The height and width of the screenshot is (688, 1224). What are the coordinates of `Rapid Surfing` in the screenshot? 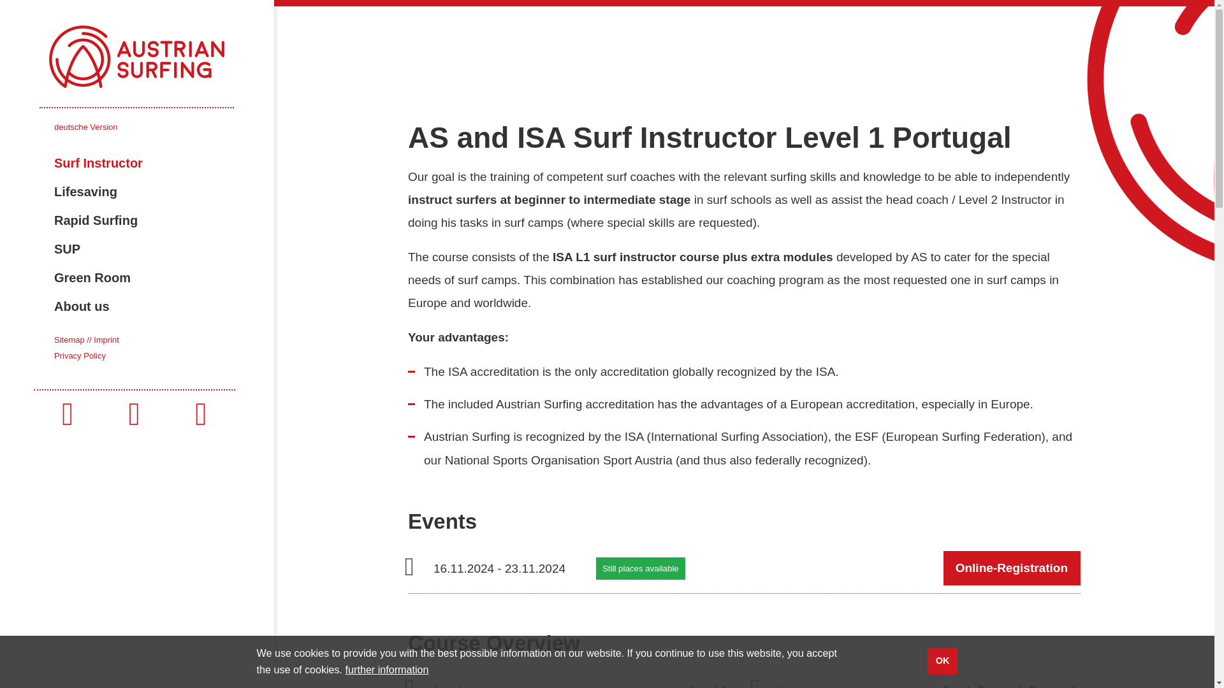 It's located at (164, 220).